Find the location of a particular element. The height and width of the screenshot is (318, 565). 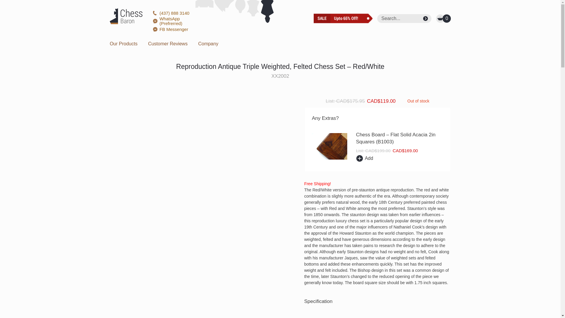

0 is located at coordinates (443, 18).